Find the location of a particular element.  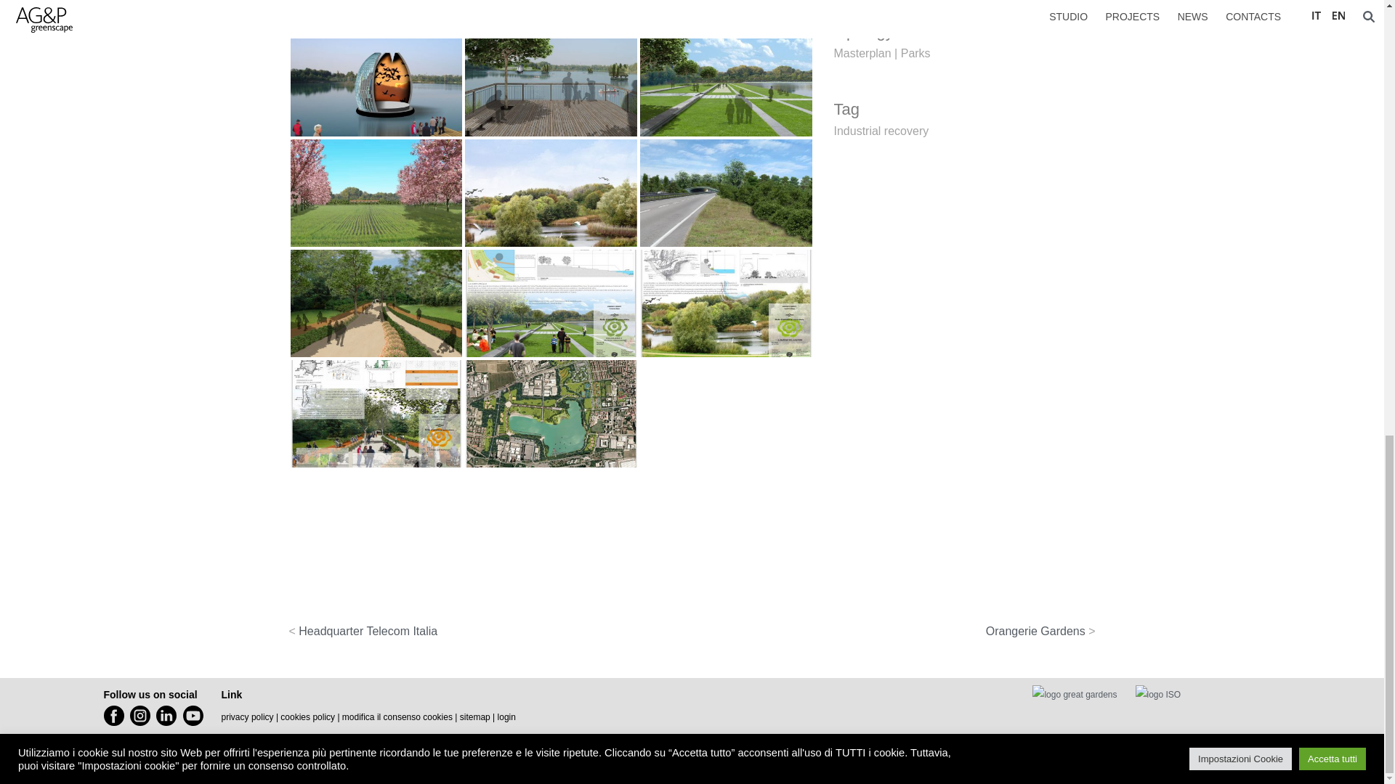

privacy policy is located at coordinates (247, 716).